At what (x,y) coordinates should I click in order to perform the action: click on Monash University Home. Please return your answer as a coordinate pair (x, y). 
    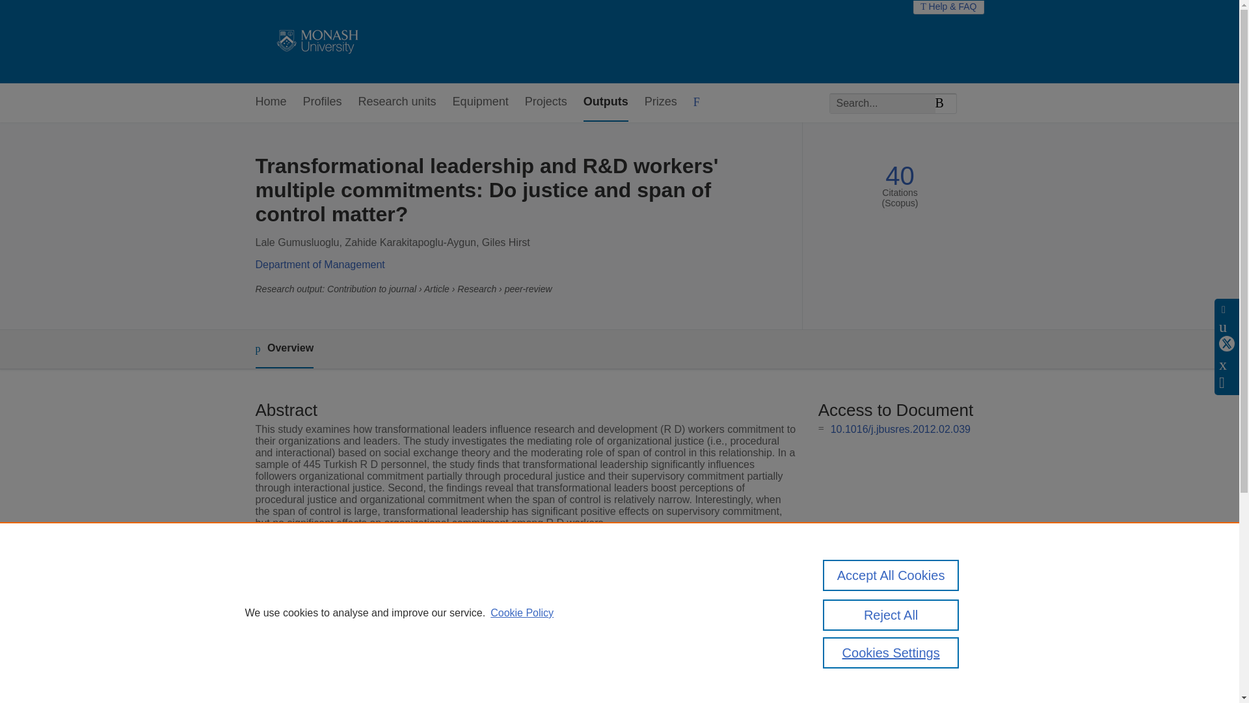
    Looking at the image, I should click on (315, 42).